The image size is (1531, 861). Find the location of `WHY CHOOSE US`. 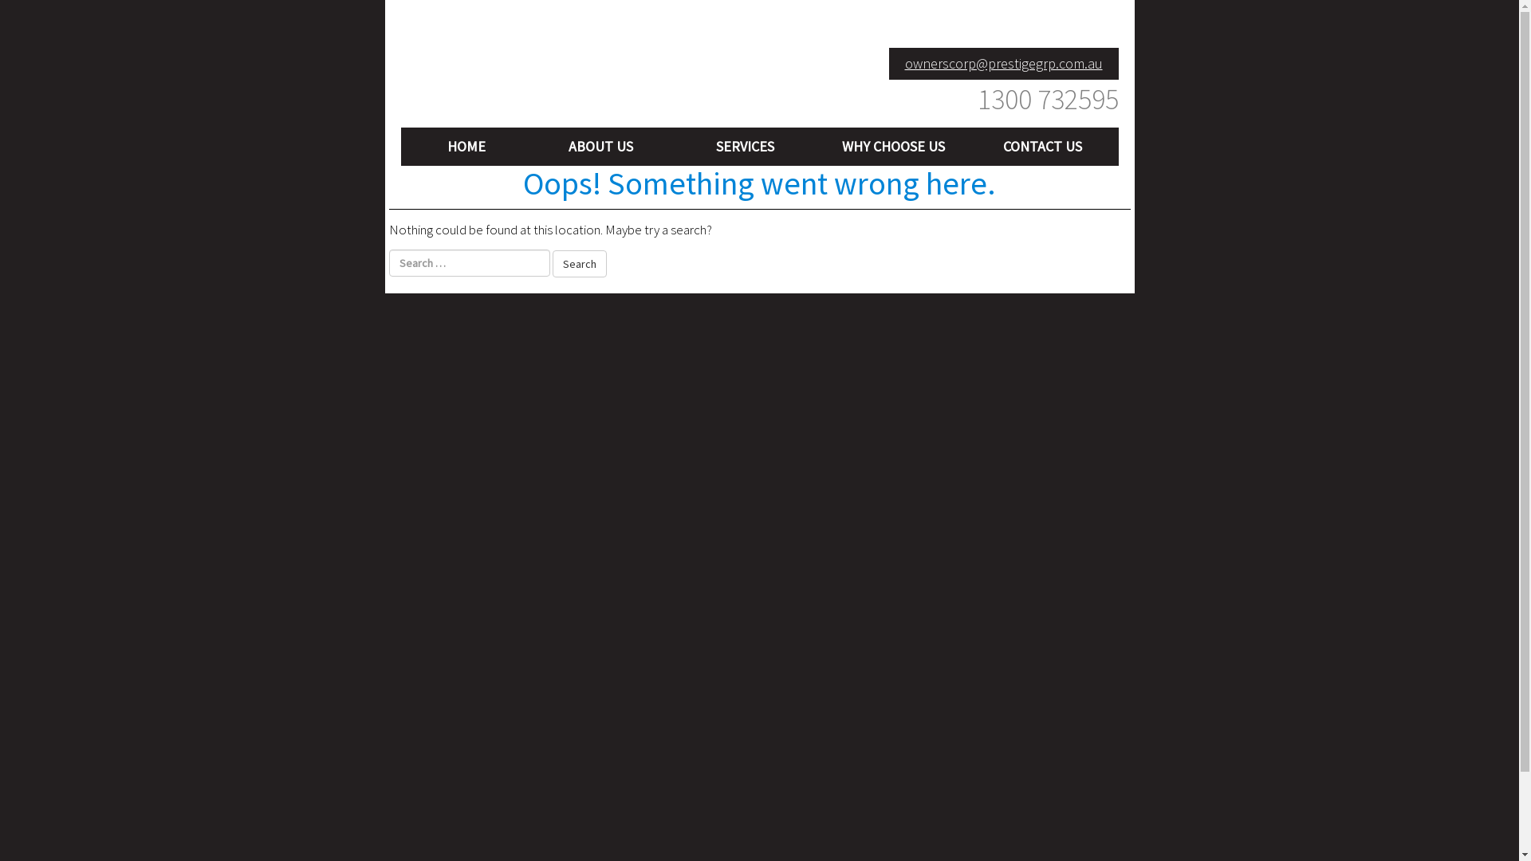

WHY CHOOSE US is located at coordinates (894, 147).